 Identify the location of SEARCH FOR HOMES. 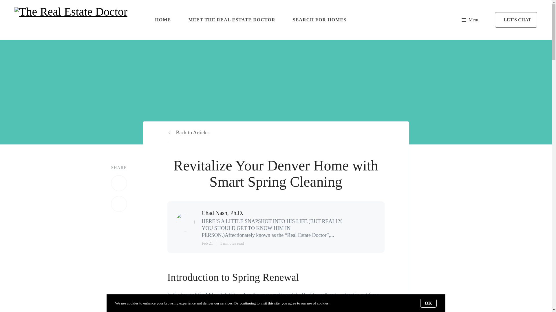
(320, 20).